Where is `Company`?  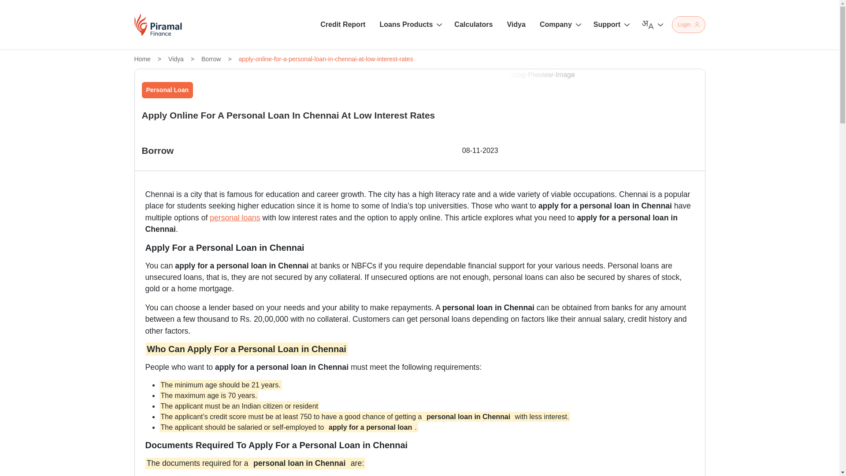 Company is located at coordinates (560, 24).